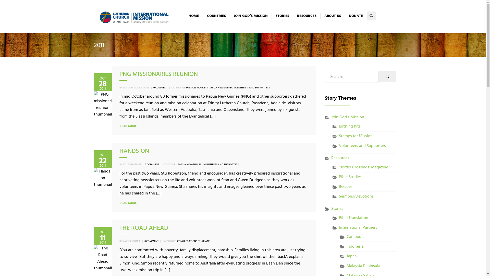  Describe the element at coordinates (307, 16) in the screenshot. I see `RESOURCES` at that location.